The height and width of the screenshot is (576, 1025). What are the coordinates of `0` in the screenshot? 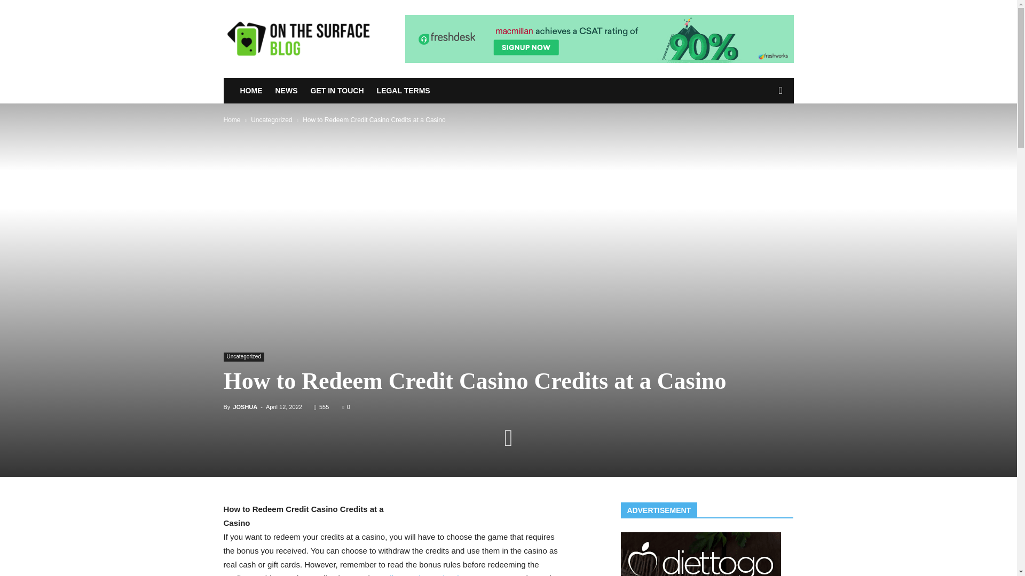 It's located at (346, 406).